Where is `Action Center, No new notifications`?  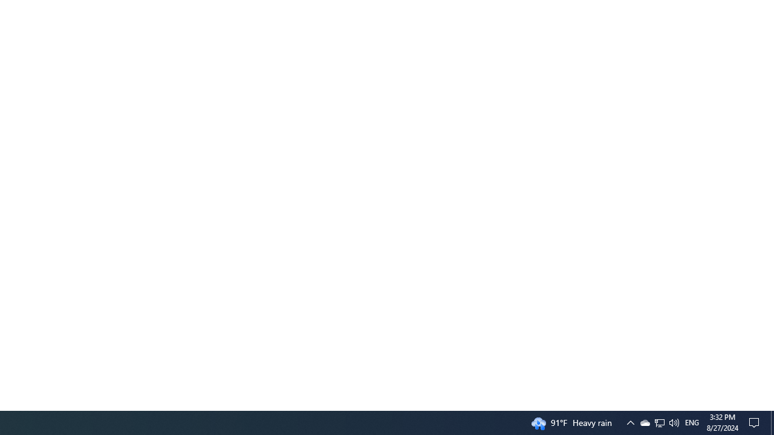
Action Center, No new notifications is located at coordinates (674, 423).